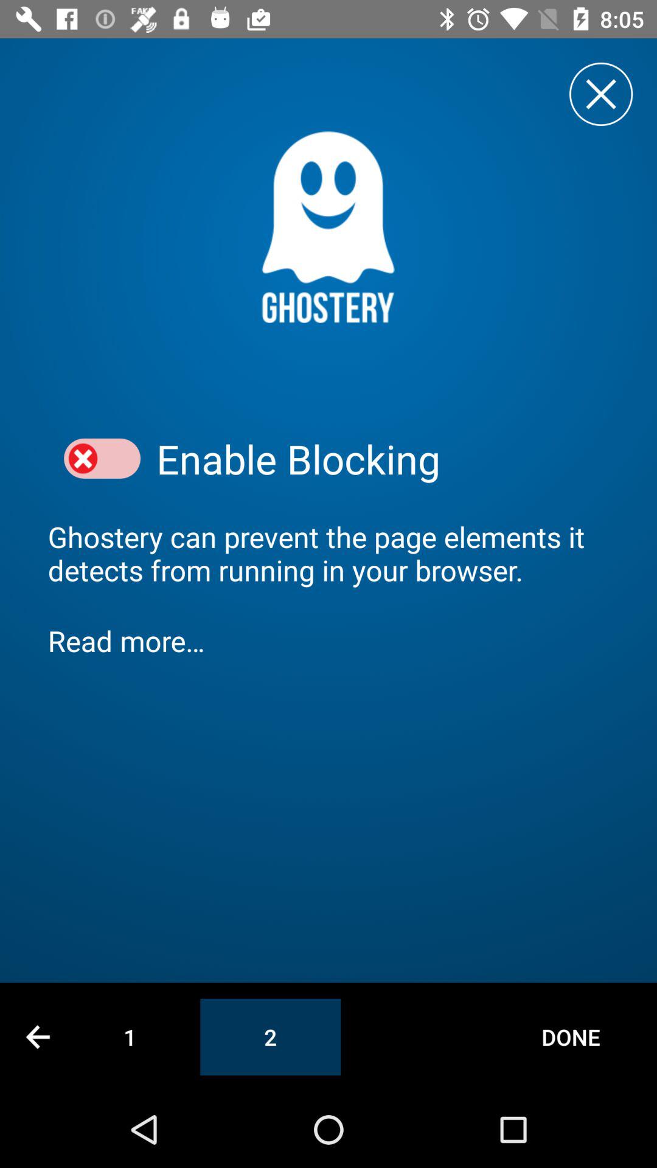 Image resolution: width=657 pixels, height=1168 pixels. I want to click on jump until 1, so click(130, 1037).